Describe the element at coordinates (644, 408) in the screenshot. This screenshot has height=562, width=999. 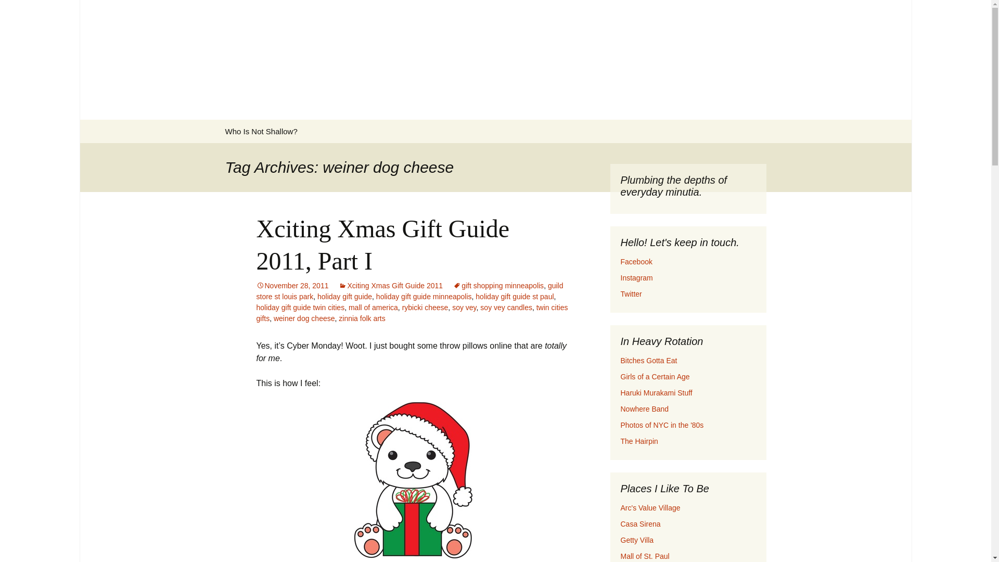
I see `RAD!` at that location.